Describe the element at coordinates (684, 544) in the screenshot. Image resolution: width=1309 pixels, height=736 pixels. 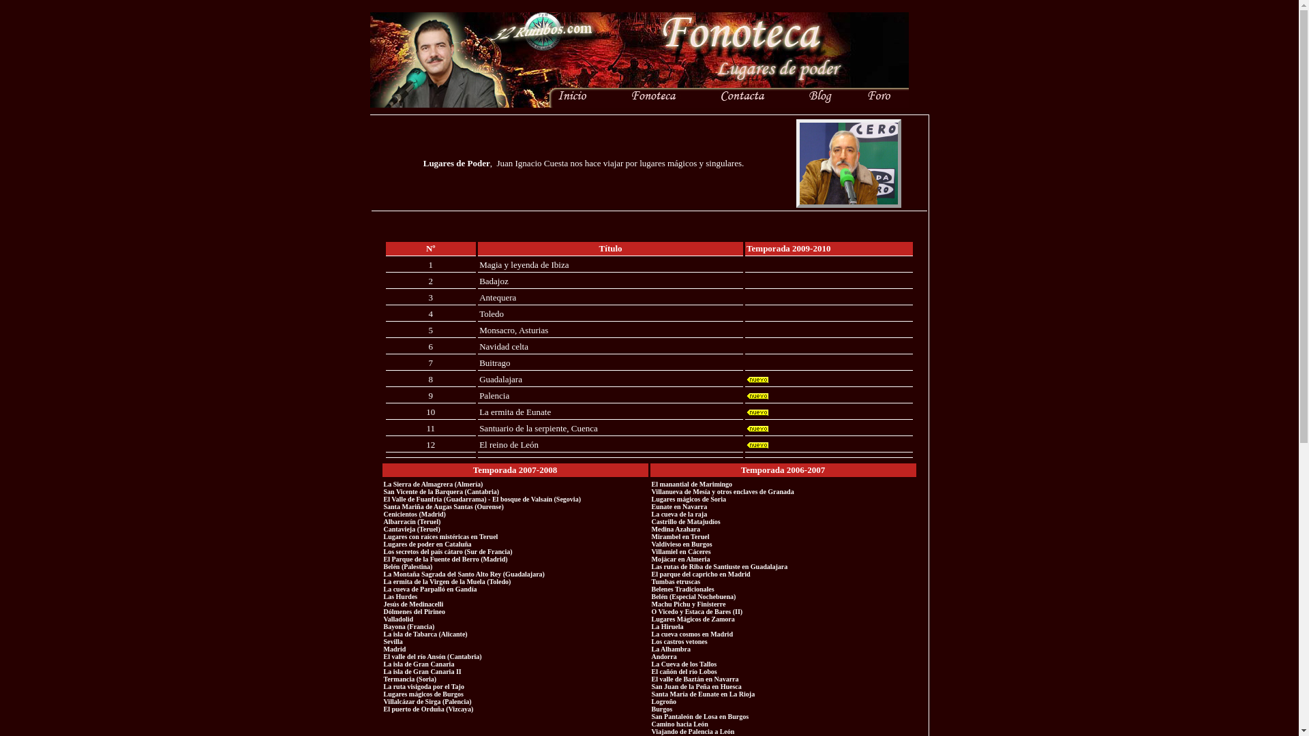
I see `Valdivieso en Burgos  ` at that location.